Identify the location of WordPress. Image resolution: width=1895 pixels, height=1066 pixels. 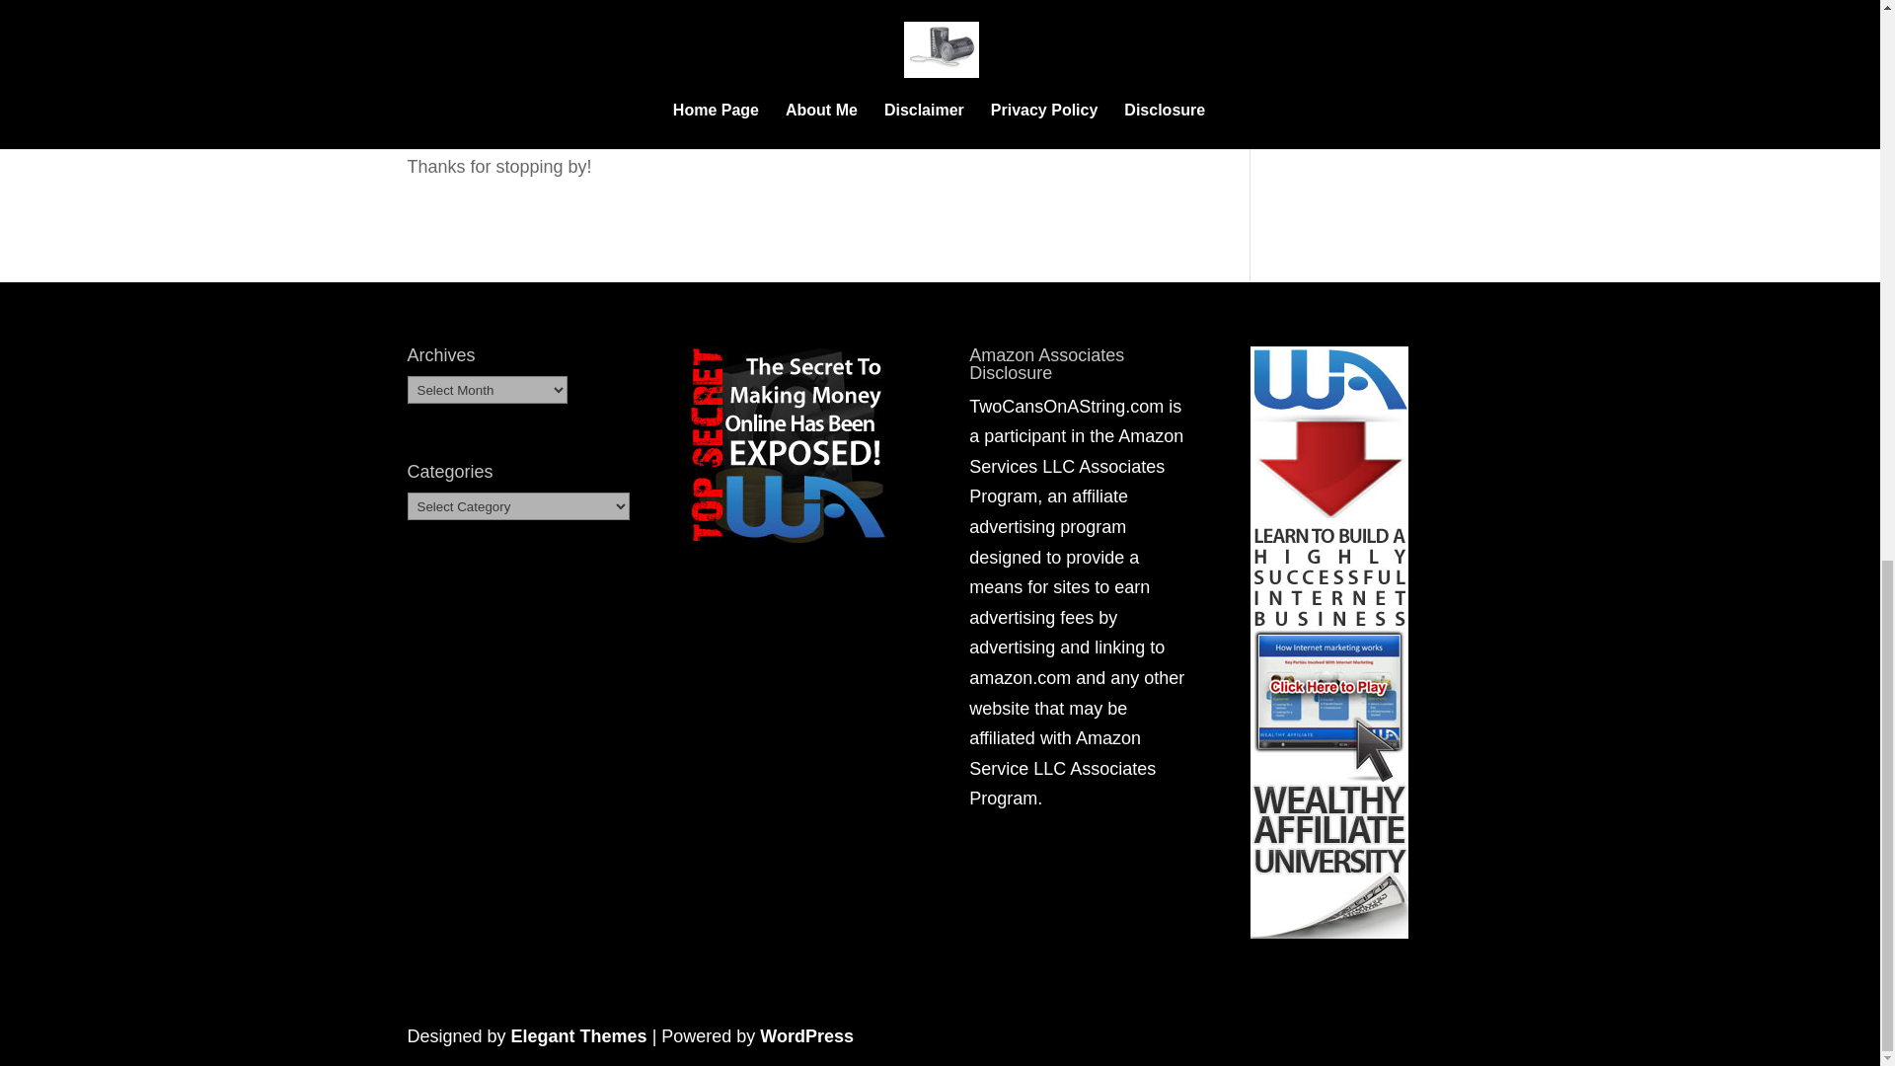
(806, 1036).